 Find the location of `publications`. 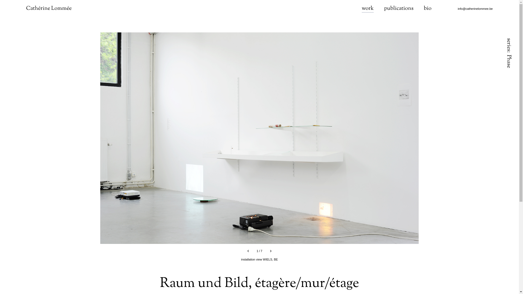

publications is located at coordinates (399, 9).